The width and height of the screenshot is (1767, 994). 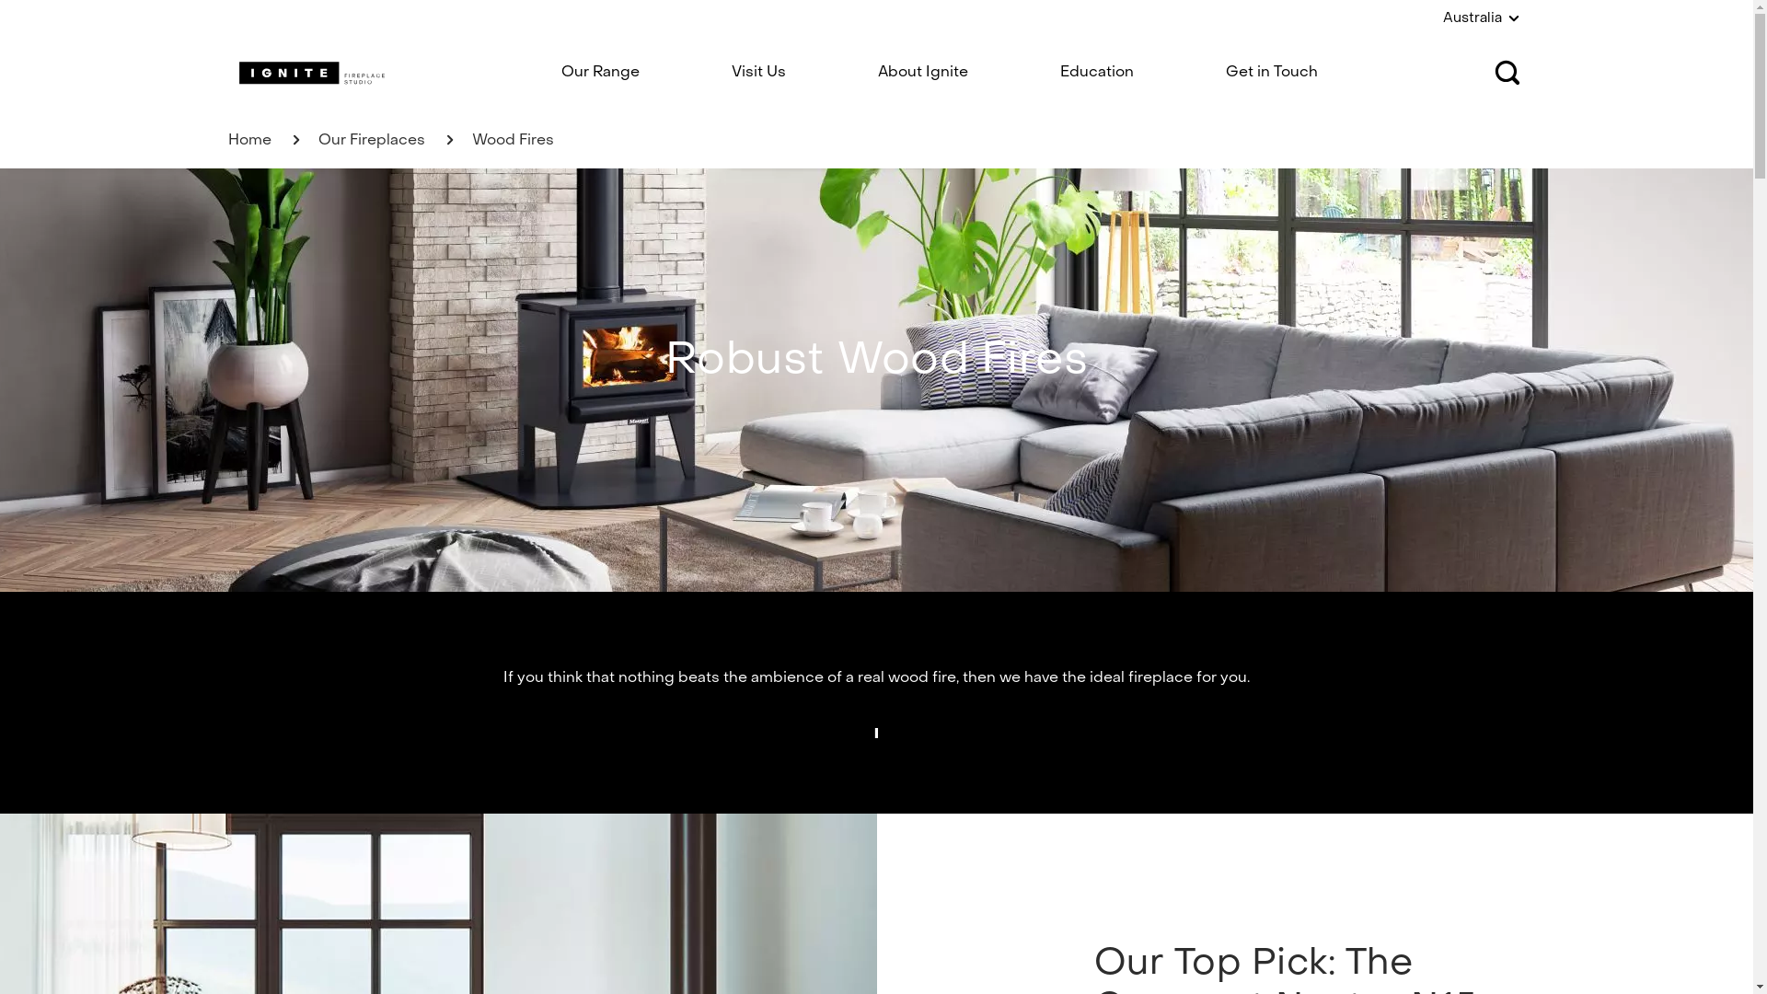 What do you see at coordinates (1484, 18) in the screenshot?
I see `Australia` at bounding box center [1484, 18].